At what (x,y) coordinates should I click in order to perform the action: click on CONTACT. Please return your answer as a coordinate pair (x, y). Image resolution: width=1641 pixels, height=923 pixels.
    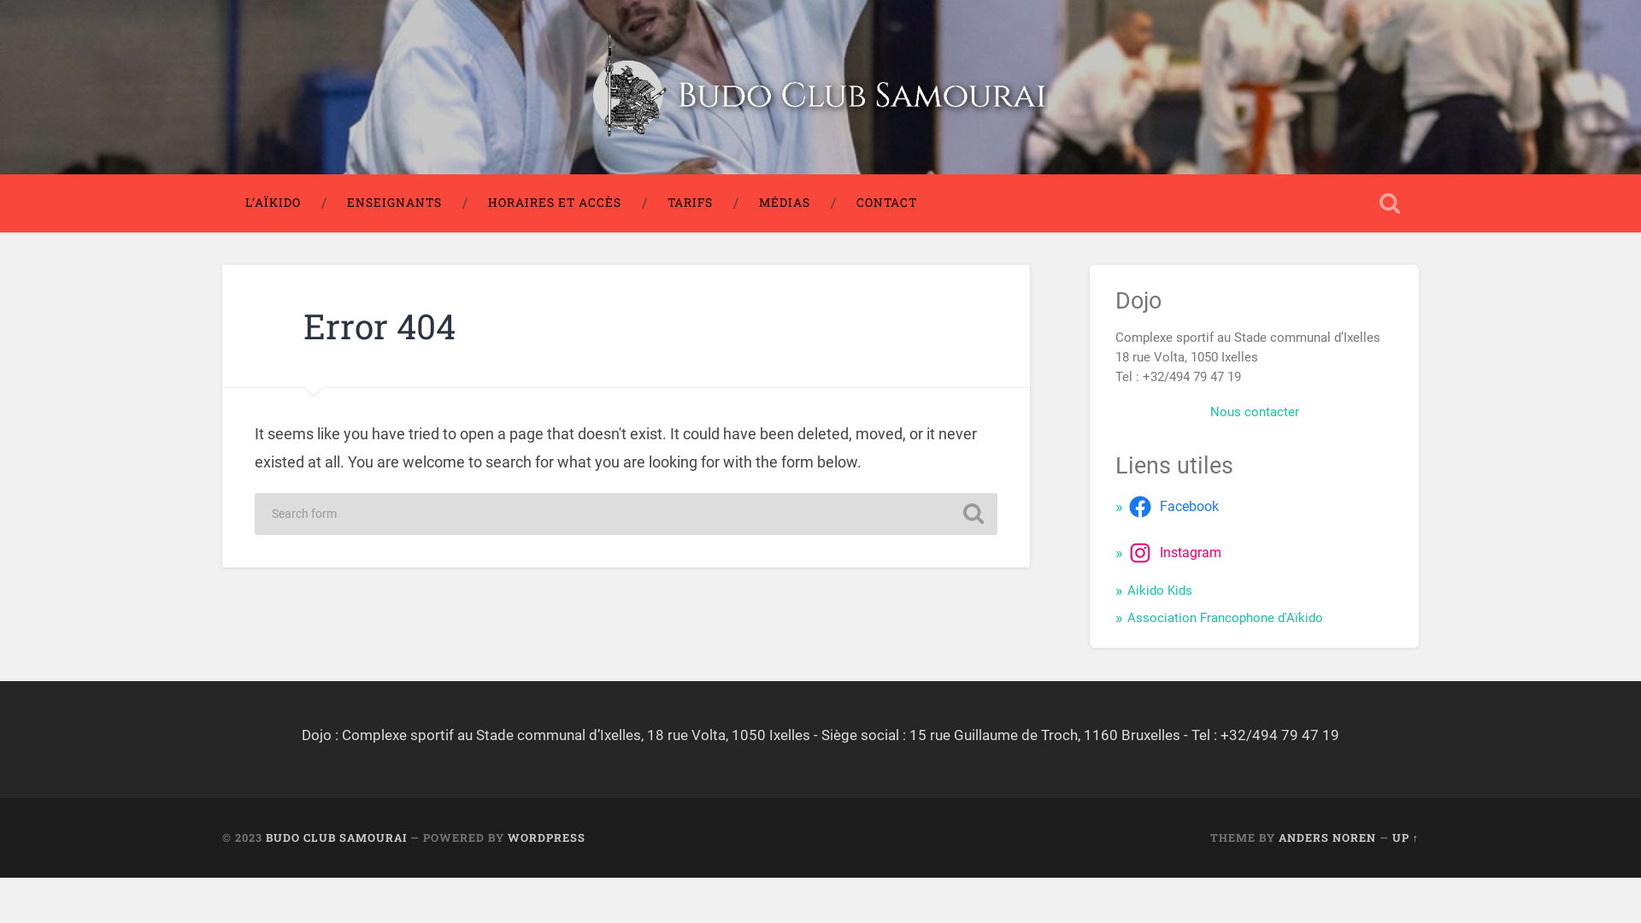
    Looking at the image, I should click on (887, 203).